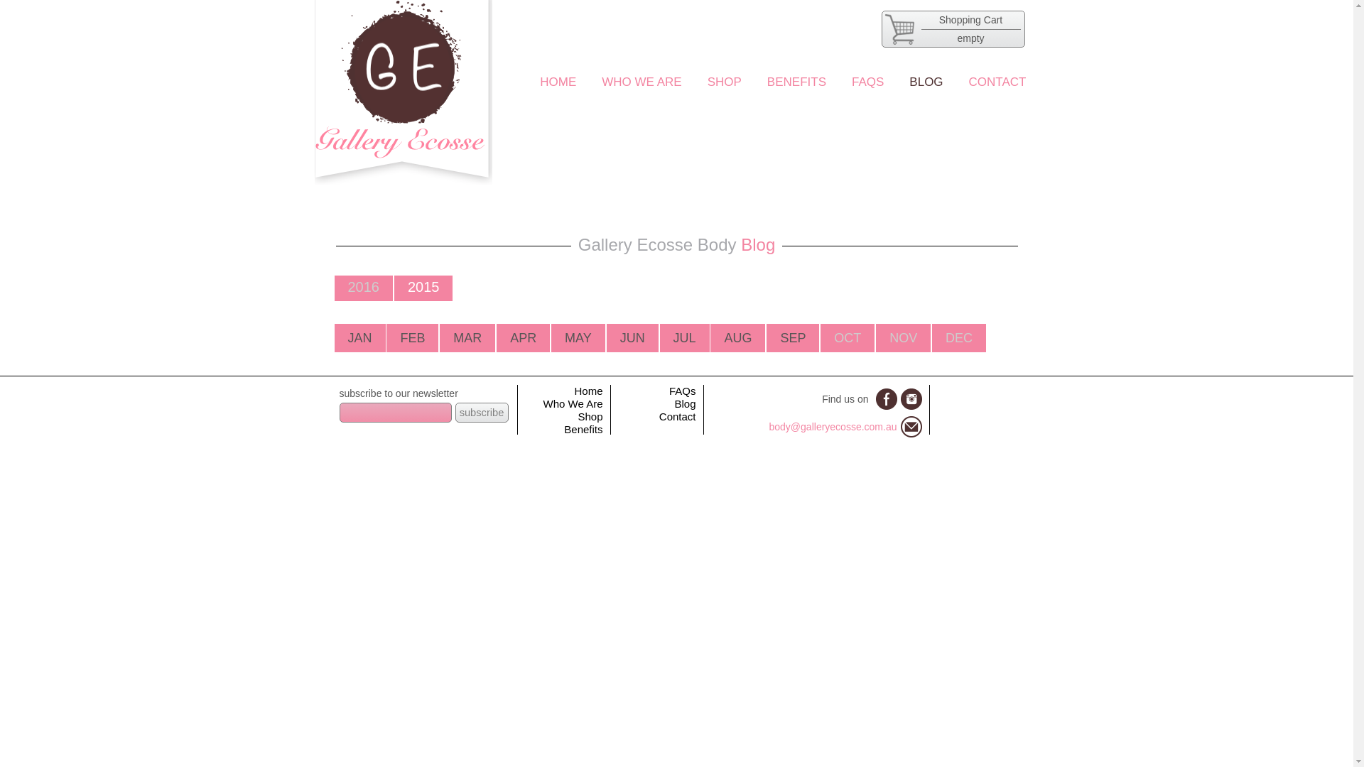 The width and height of the screenshot is (1364, 767). Describe the element at coordinates (632, 338) in the screenshot. I see `JUN` at that location.